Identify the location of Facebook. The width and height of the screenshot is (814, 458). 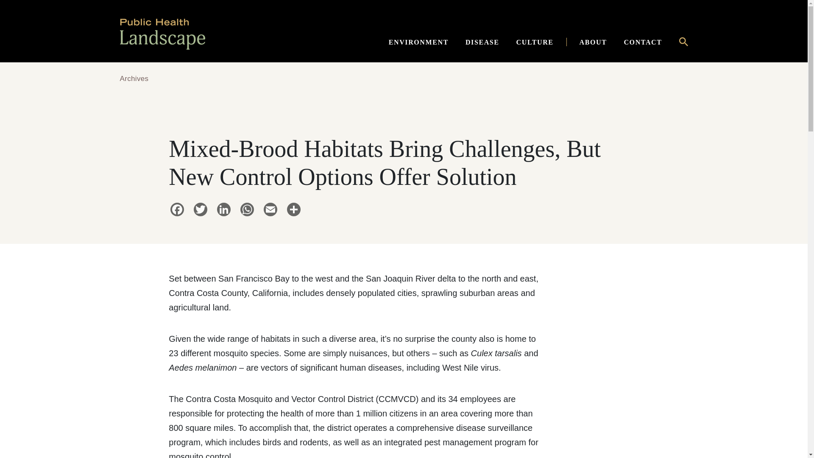
(177, 210).